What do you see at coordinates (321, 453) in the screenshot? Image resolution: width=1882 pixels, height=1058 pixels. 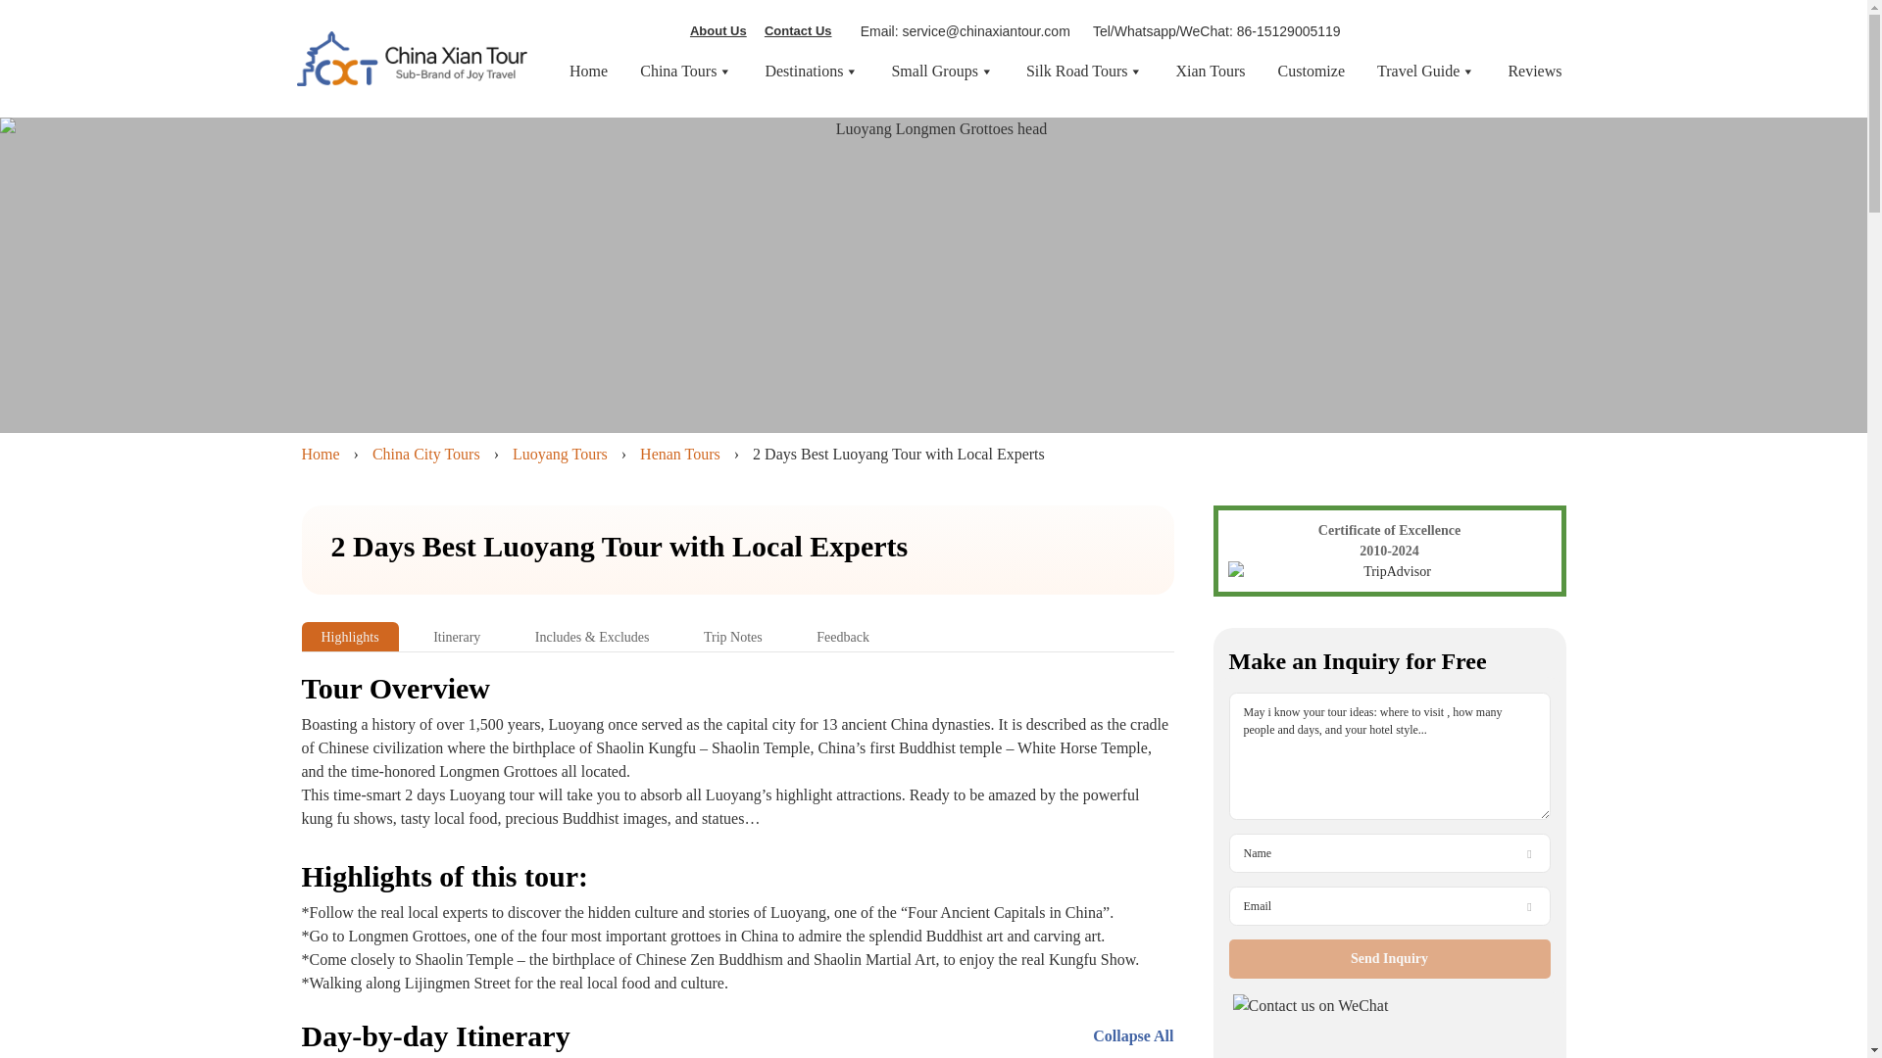 I see `Home` at bounding box center [321, 453].